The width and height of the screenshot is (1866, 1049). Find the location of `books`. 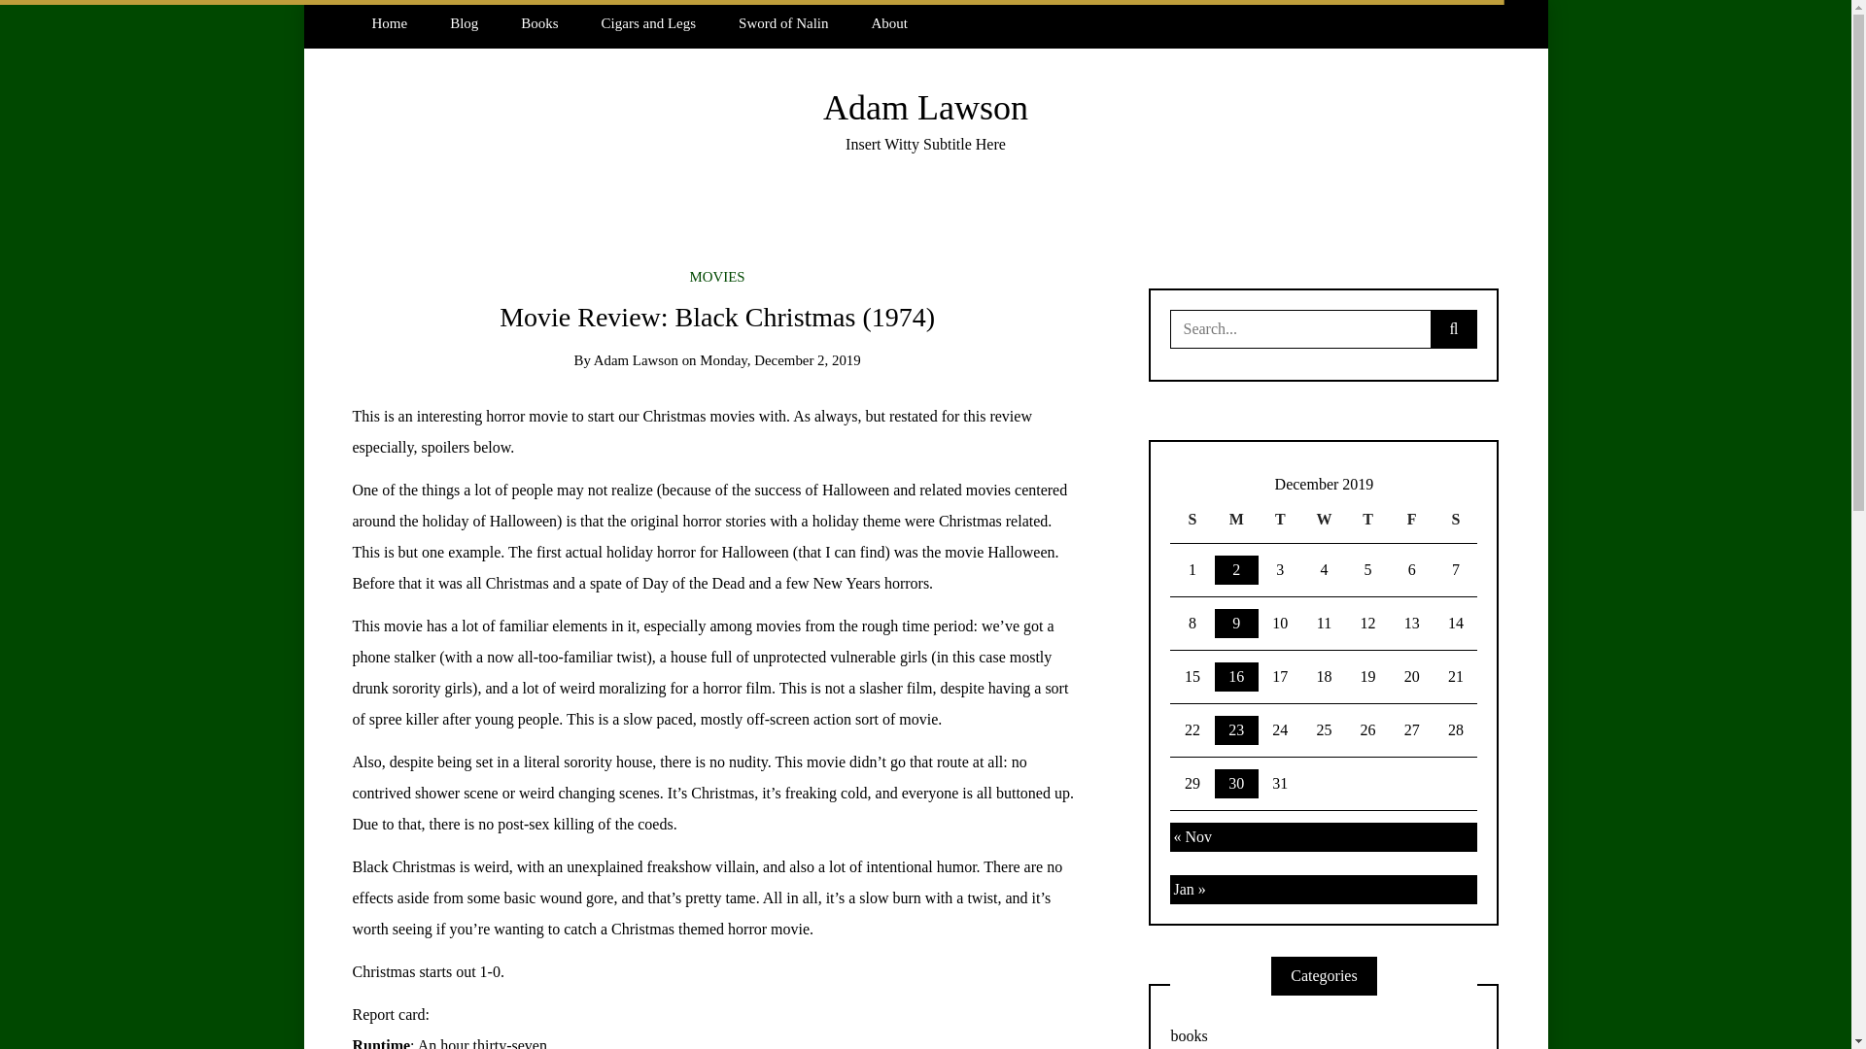

books is located at coordinates (1324, 1032).